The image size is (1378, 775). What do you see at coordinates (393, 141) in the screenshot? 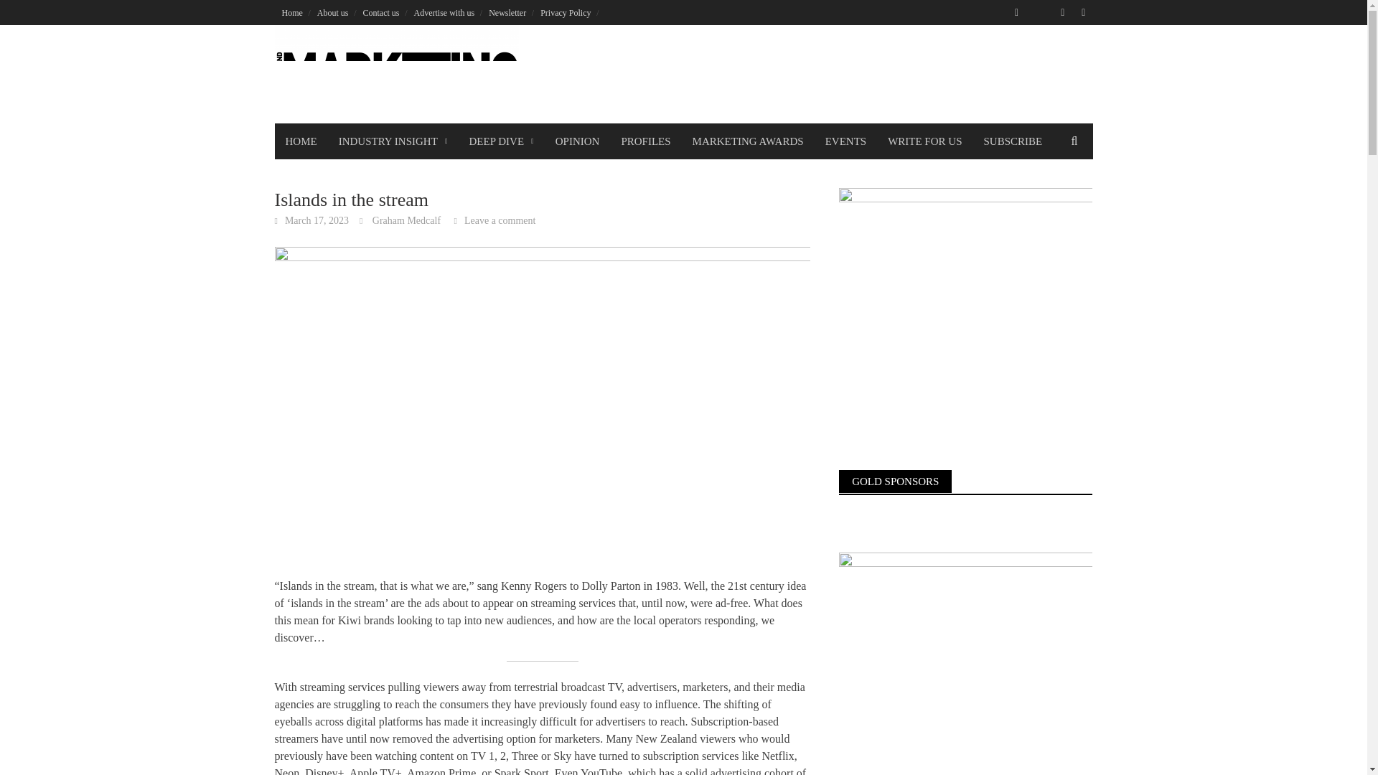
I see `INDUSTRY INSIGHT` at bounding box center [393, 141].